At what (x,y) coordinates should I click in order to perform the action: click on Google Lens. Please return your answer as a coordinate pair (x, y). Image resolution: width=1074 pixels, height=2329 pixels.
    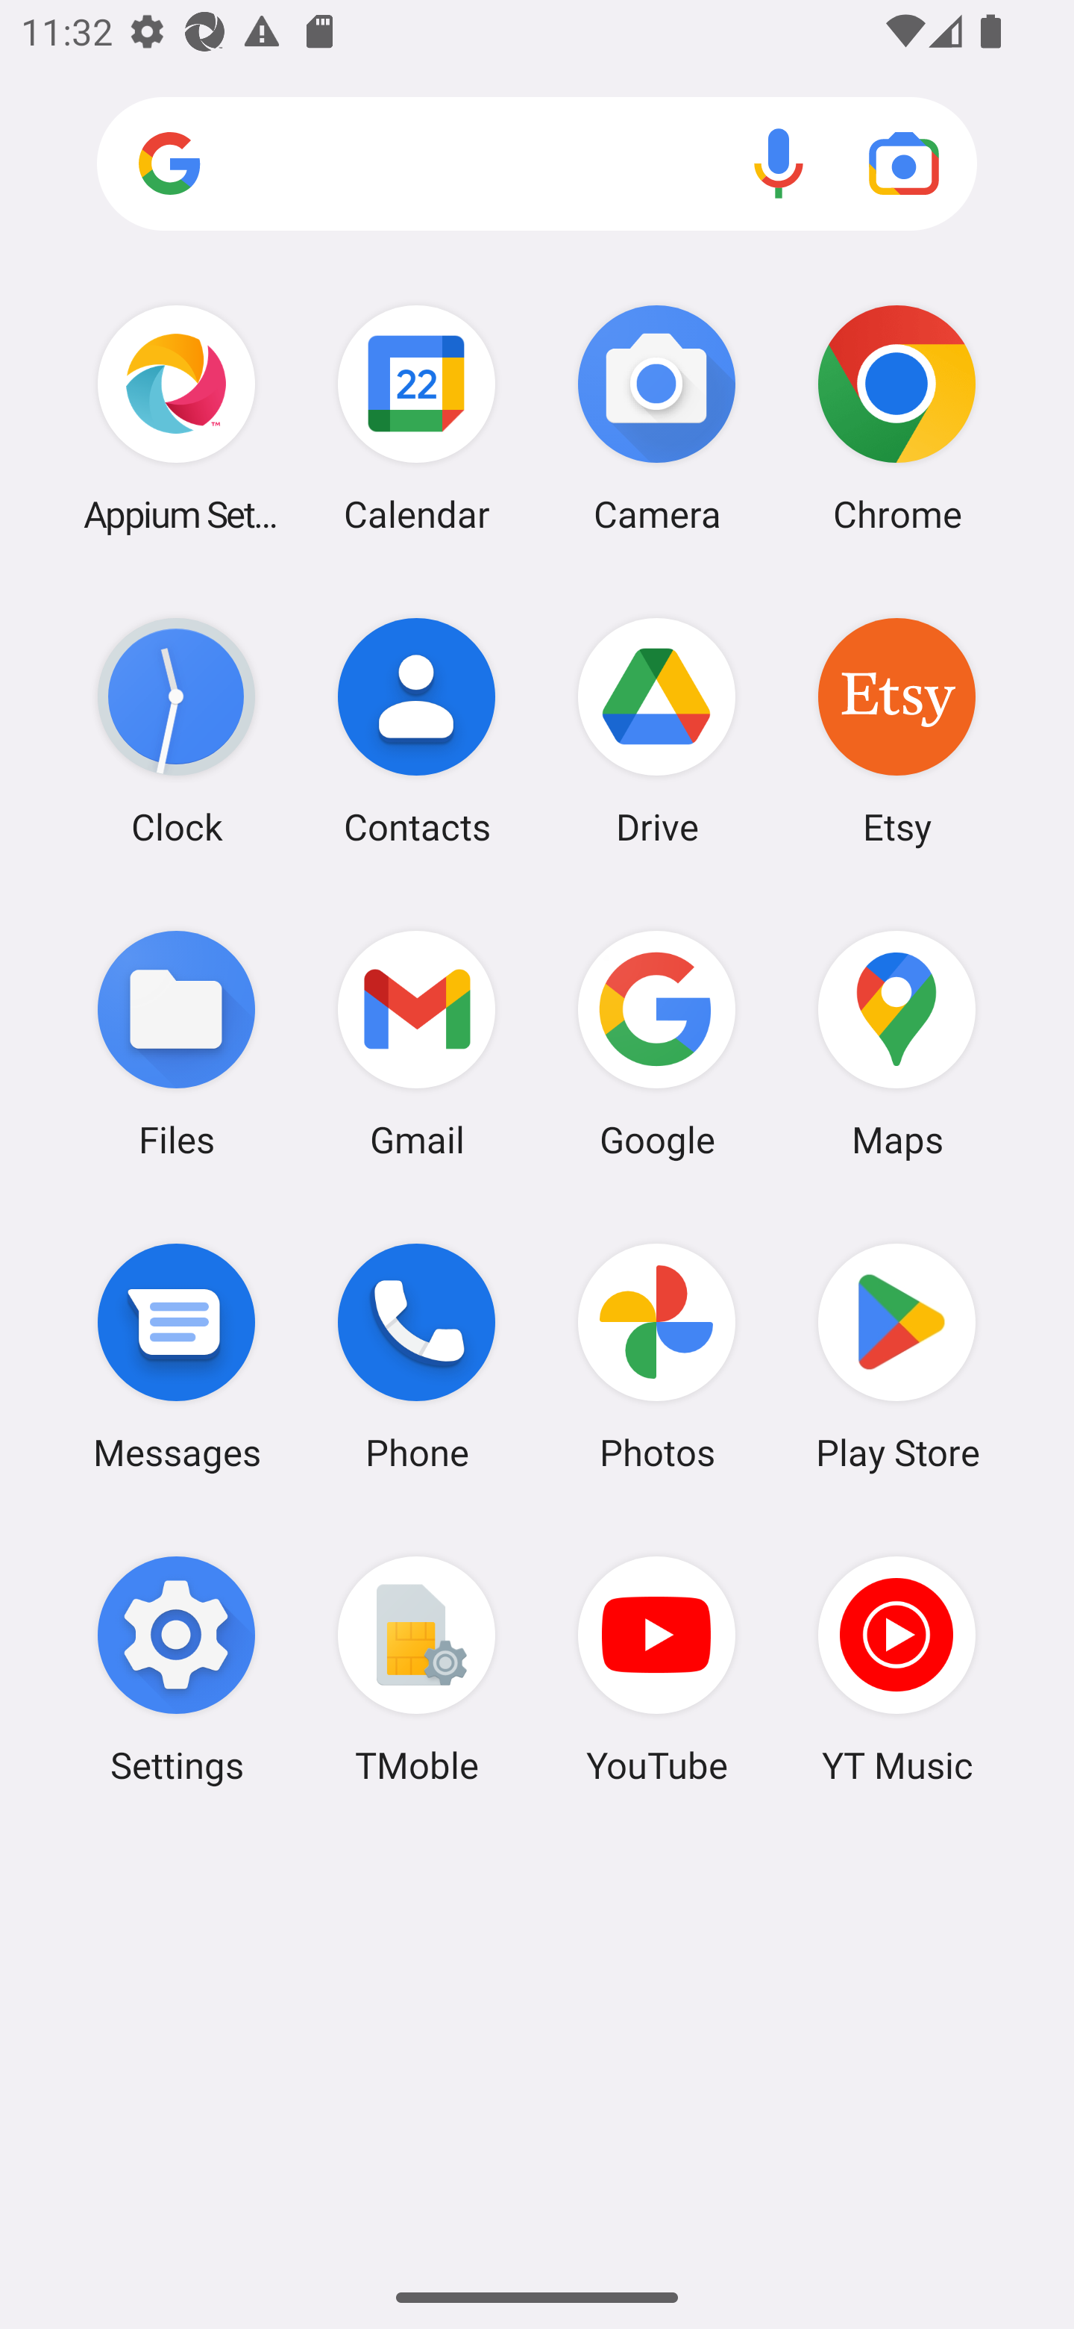
    Looking at the image, I should click on (904, 163).